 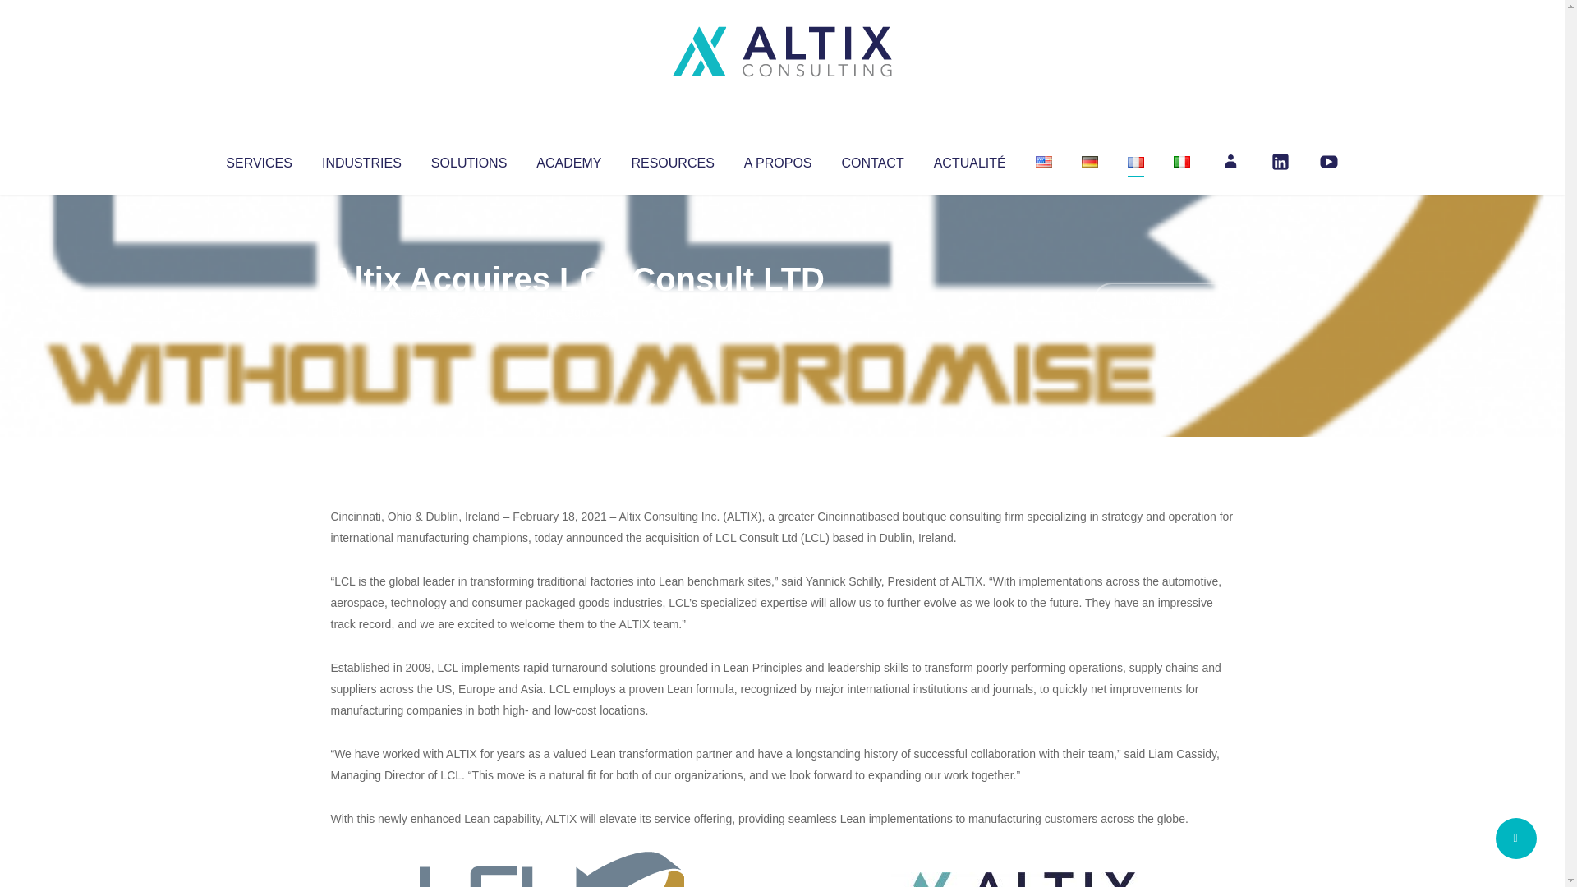 I want to click on SERVICES, so click(x=258, y=159).